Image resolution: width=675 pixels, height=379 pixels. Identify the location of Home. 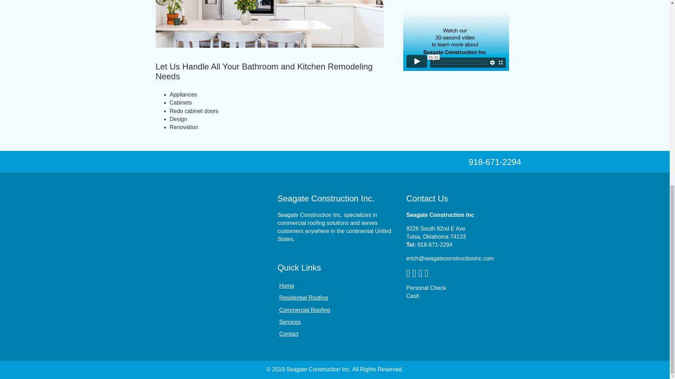
(335, 286).